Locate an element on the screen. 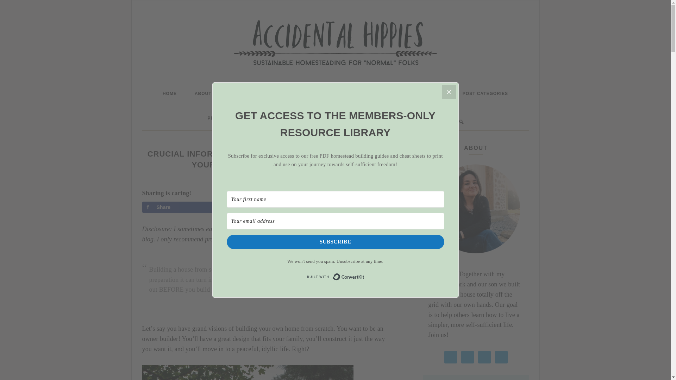 This screenshot has width=676, height=380. Share on Facebook is located at coordinates (178, 207).